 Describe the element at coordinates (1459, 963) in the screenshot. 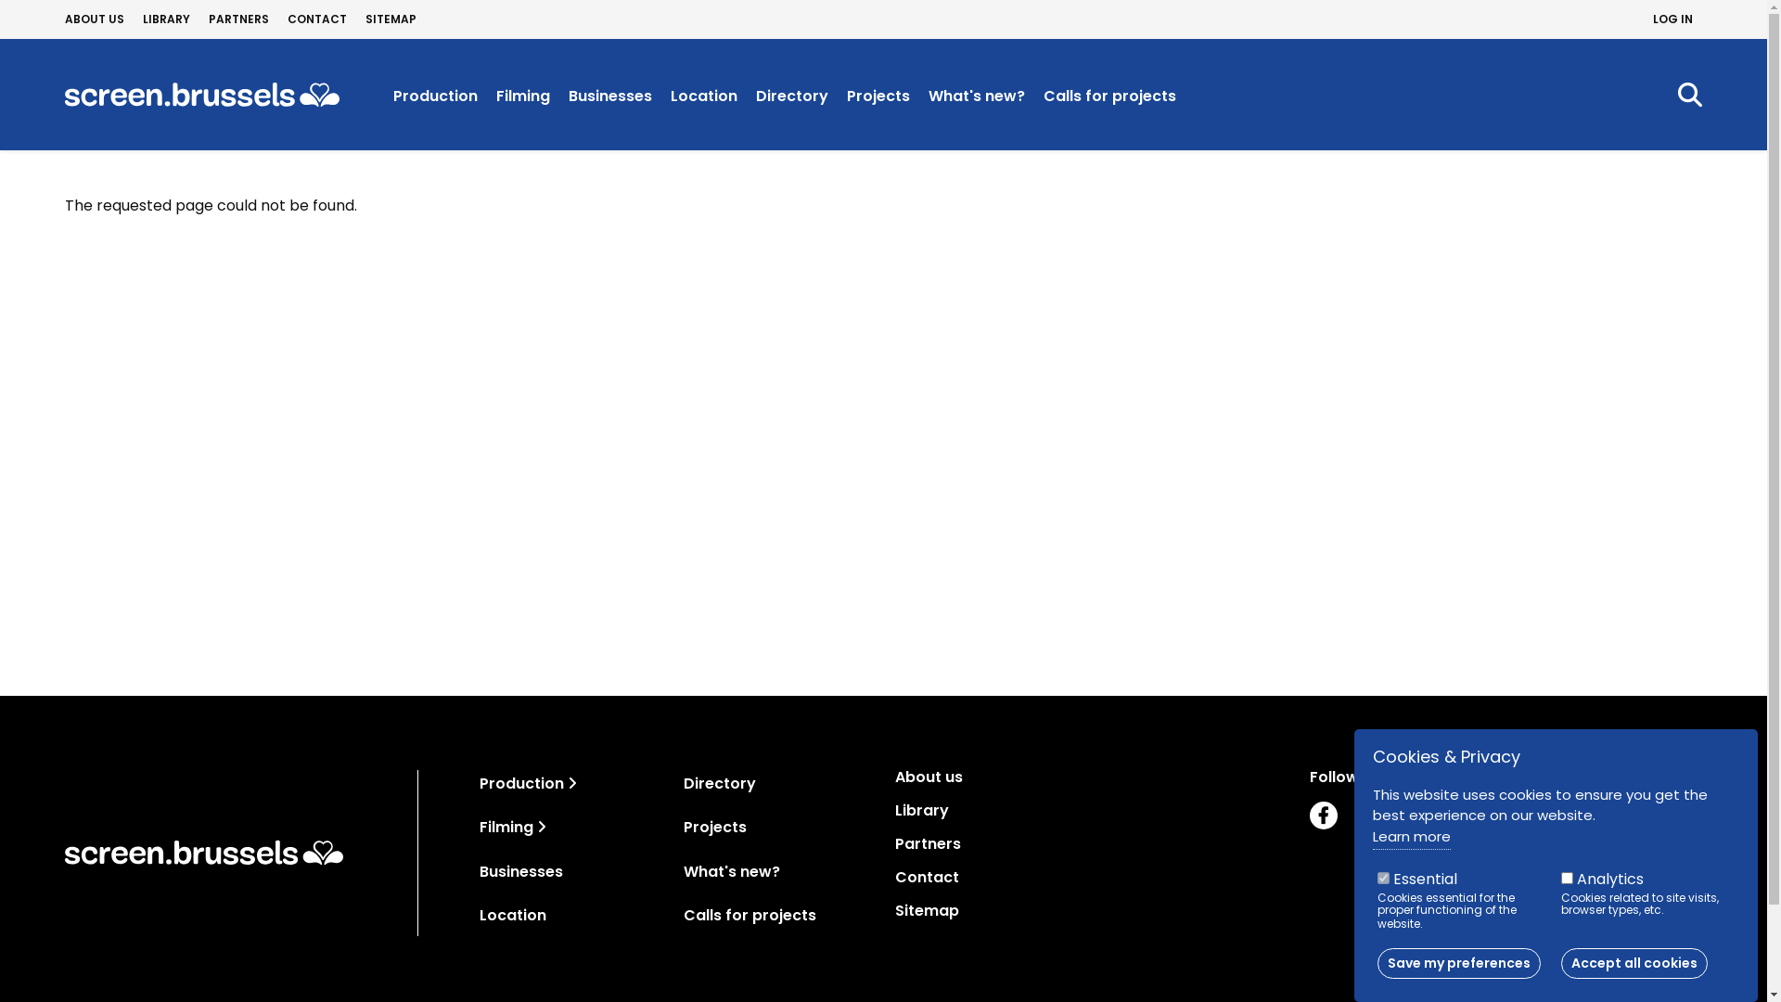

I see `Save my preferences` at that location.